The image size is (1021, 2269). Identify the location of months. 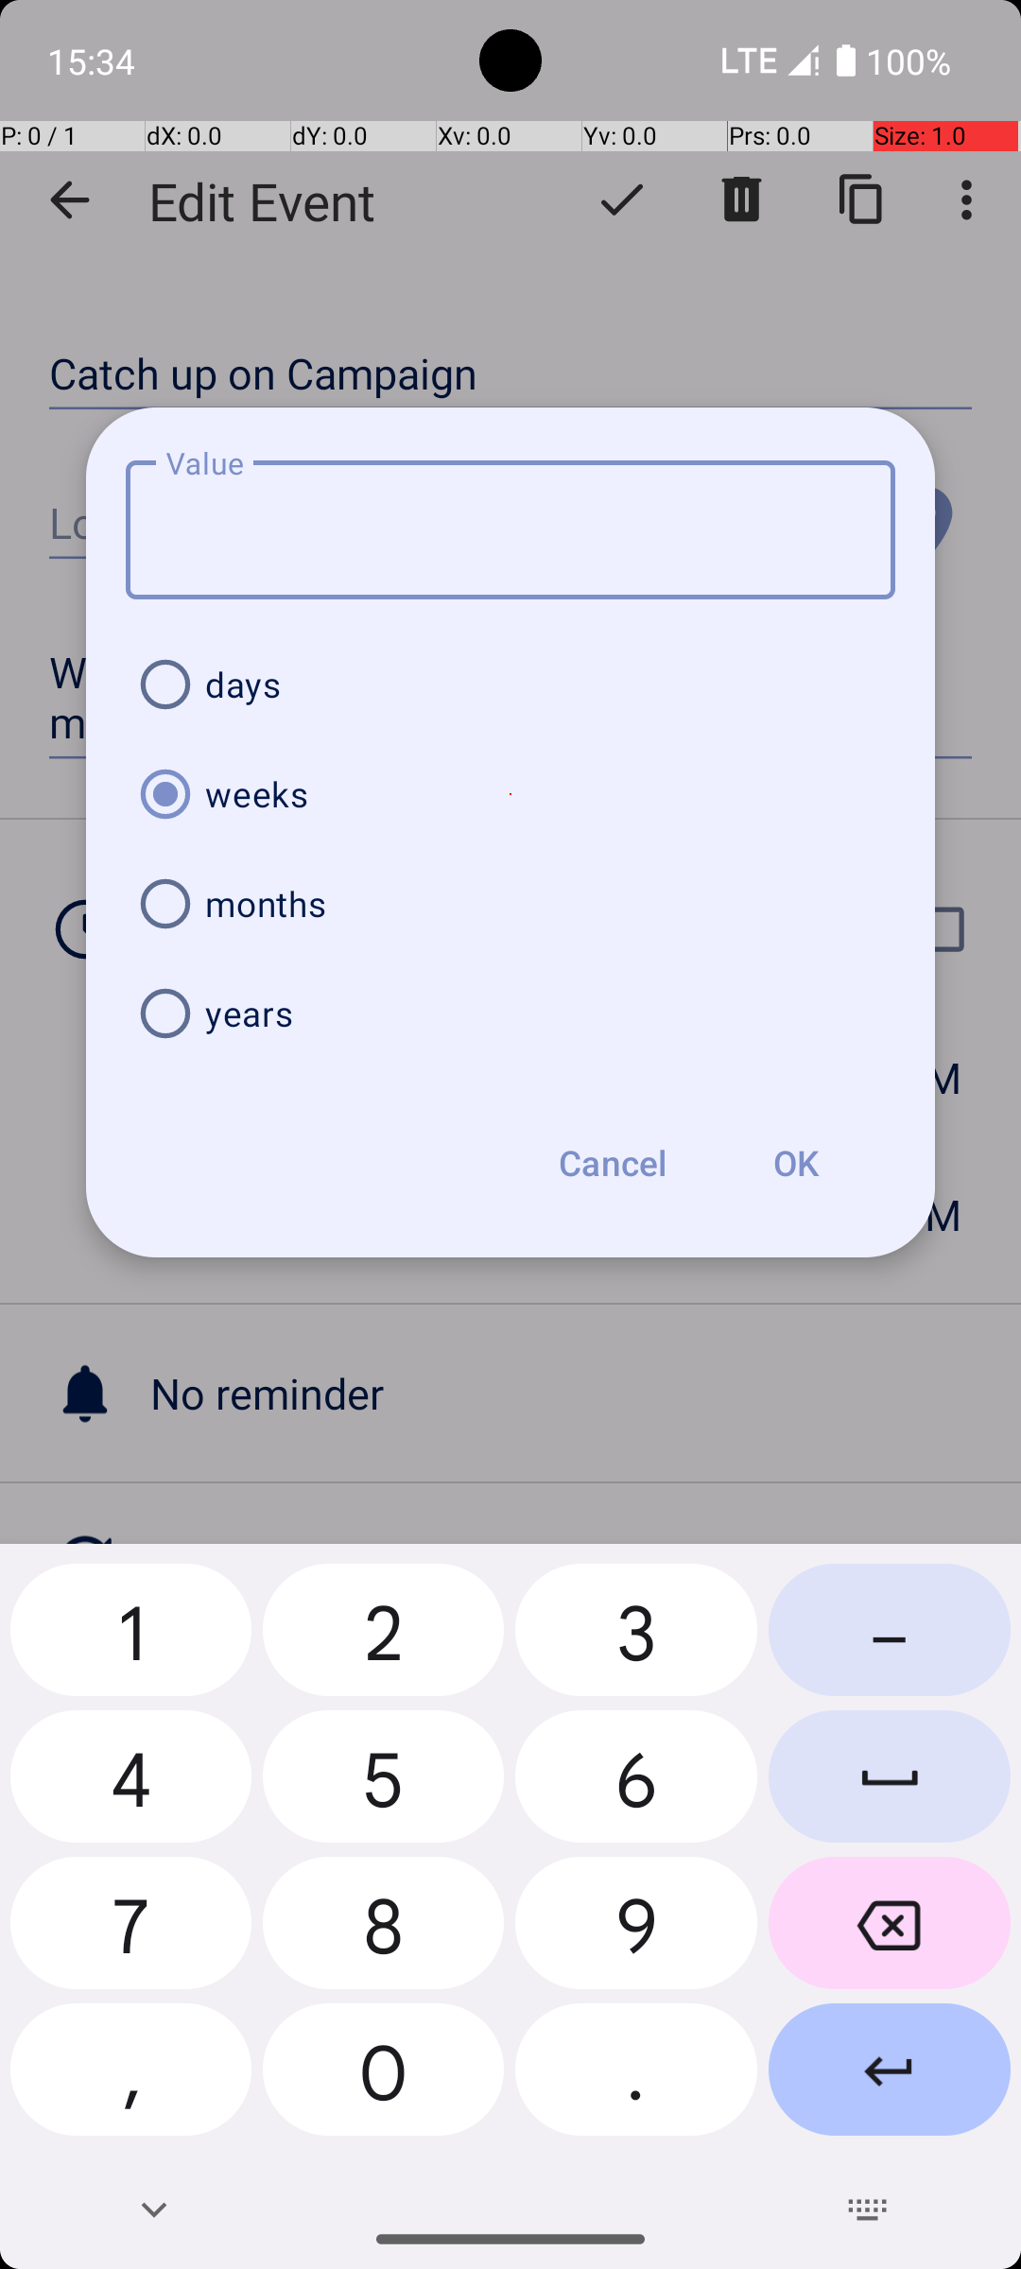
(510, 904).